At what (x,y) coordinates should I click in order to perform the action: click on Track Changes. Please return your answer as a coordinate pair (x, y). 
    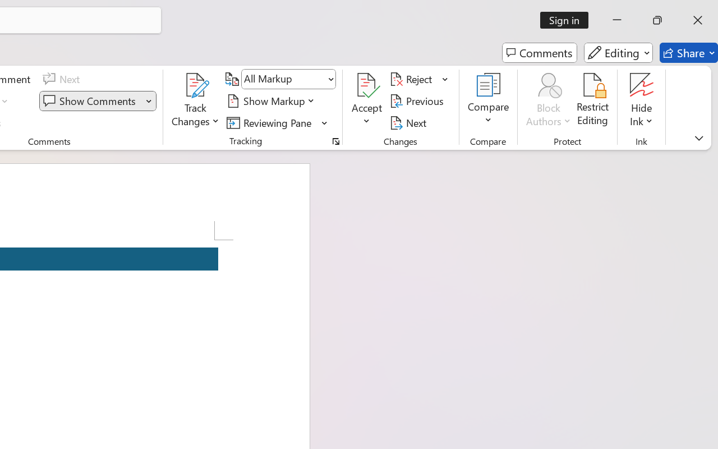
    Looking at the image, I should click on (196, 101).